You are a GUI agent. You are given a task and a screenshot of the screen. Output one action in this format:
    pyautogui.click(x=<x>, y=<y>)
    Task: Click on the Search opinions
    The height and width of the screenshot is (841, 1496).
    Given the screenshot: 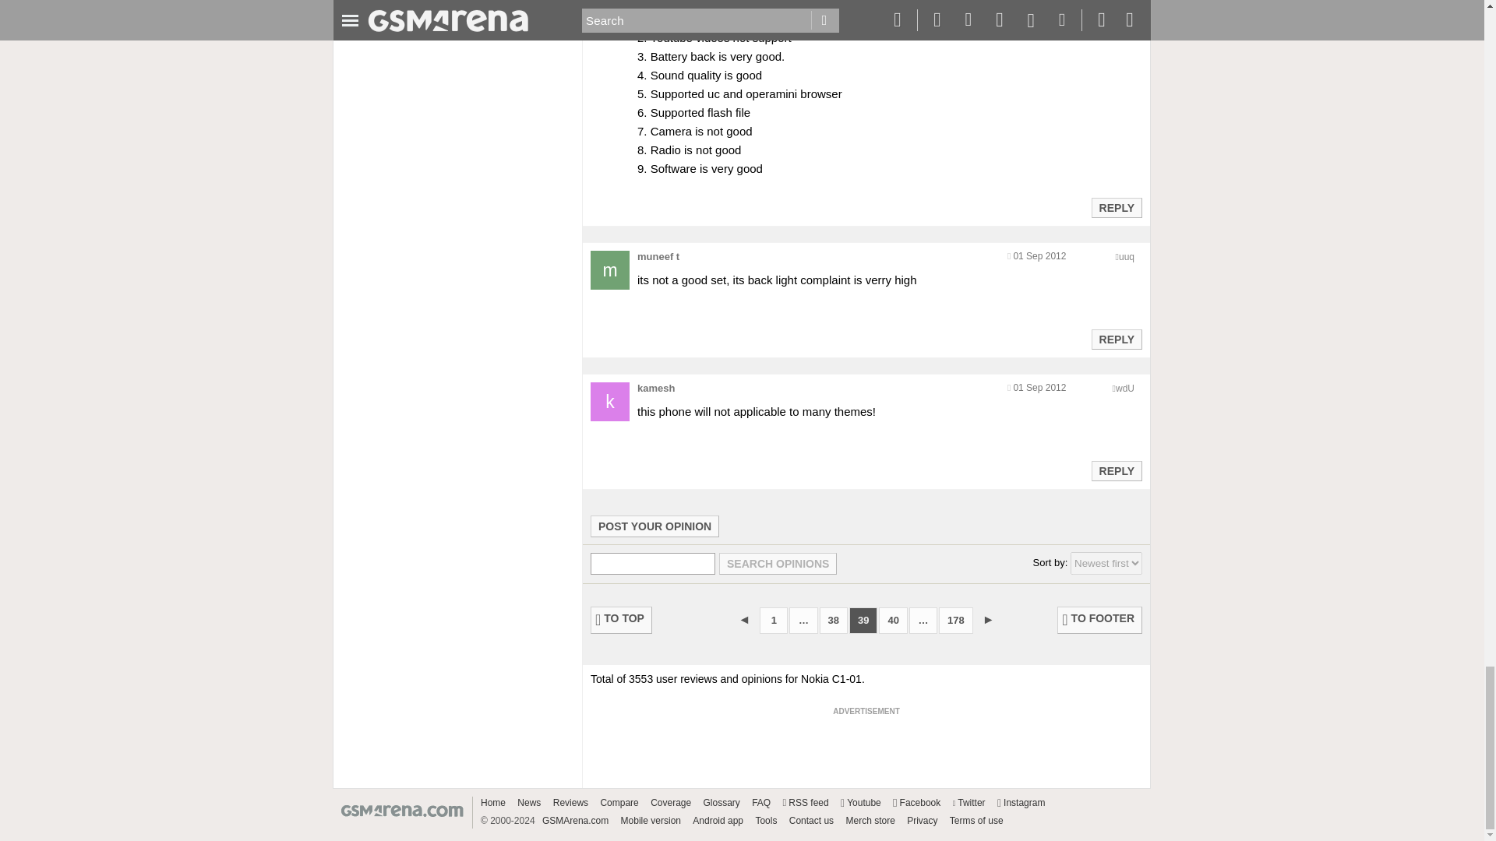 What is the action you would take?
    pyautogui.click(x=778, y=563)
    